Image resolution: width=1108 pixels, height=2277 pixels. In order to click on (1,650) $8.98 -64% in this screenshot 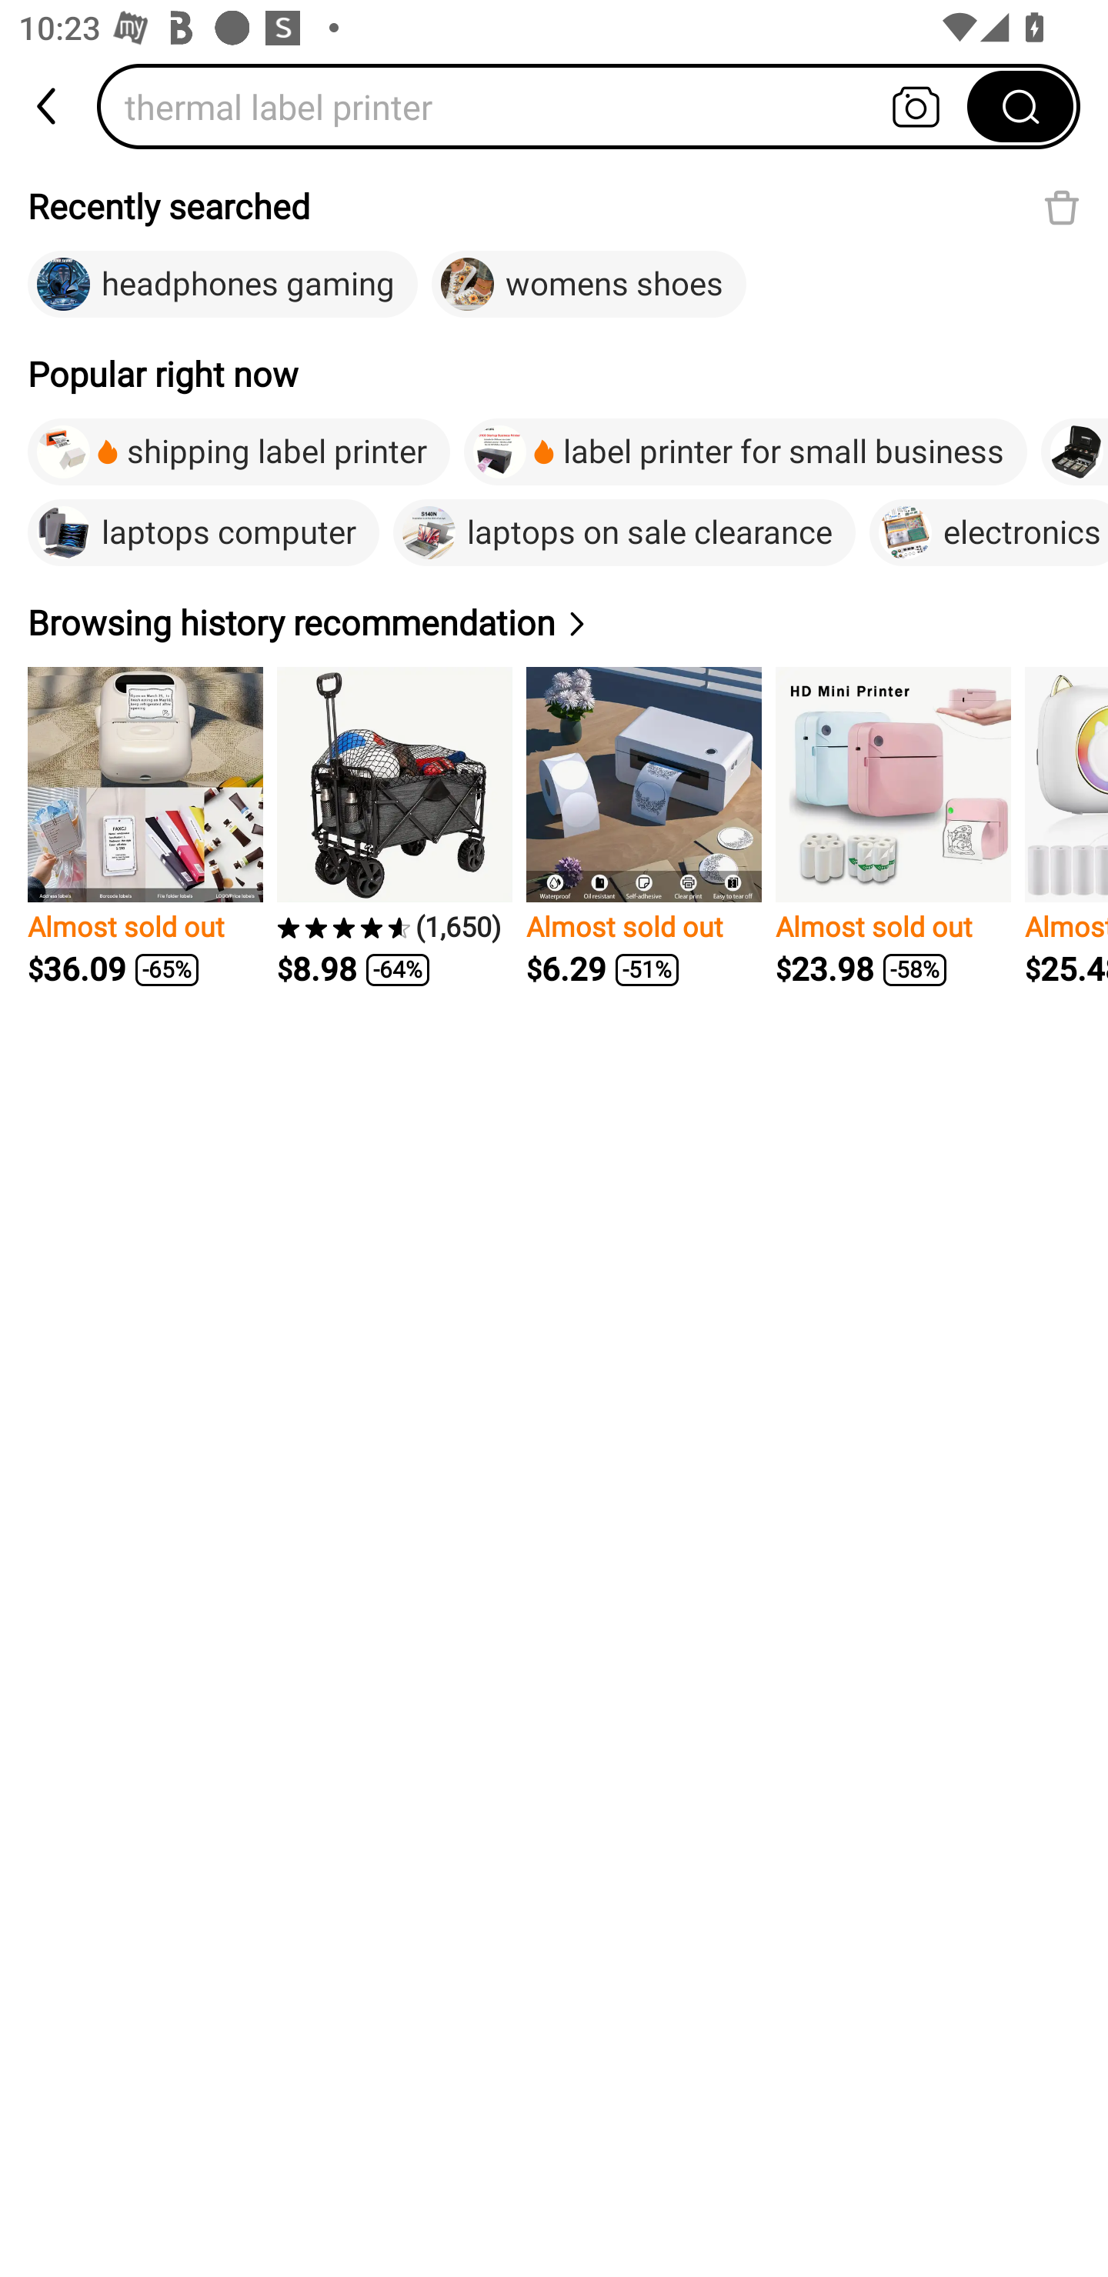, I will do `click(394, 828)`.